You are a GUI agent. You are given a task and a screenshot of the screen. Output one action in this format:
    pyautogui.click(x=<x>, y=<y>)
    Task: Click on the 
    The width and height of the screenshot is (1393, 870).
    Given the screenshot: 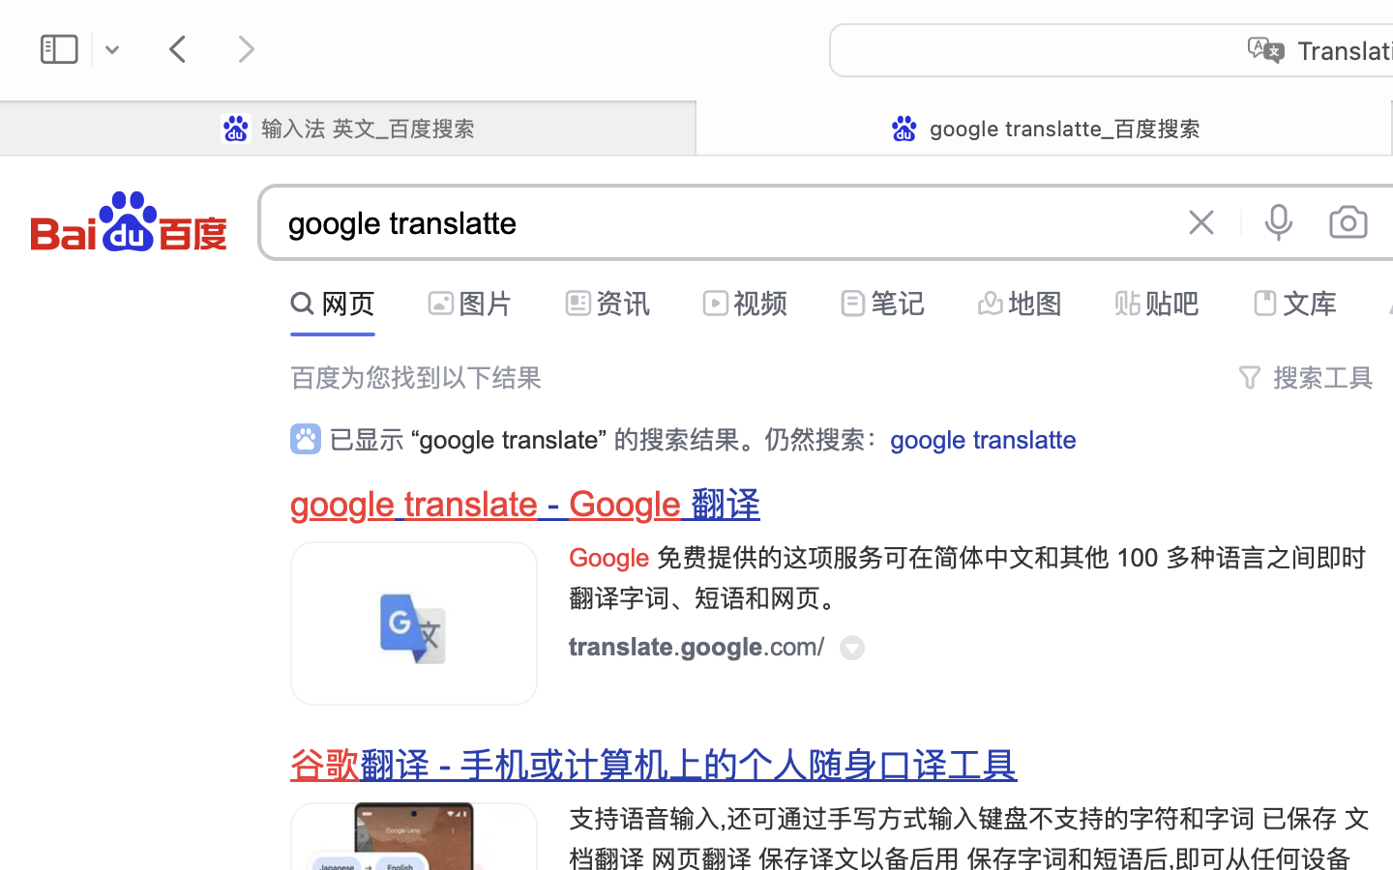 What is the action you would take?
    pyautogui.click(x=1250, y=377)
    